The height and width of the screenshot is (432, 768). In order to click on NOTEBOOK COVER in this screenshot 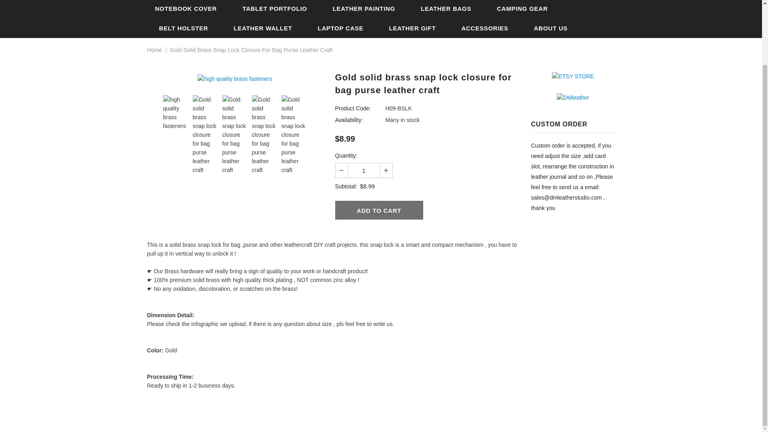, I will do `click(186, 9)`.